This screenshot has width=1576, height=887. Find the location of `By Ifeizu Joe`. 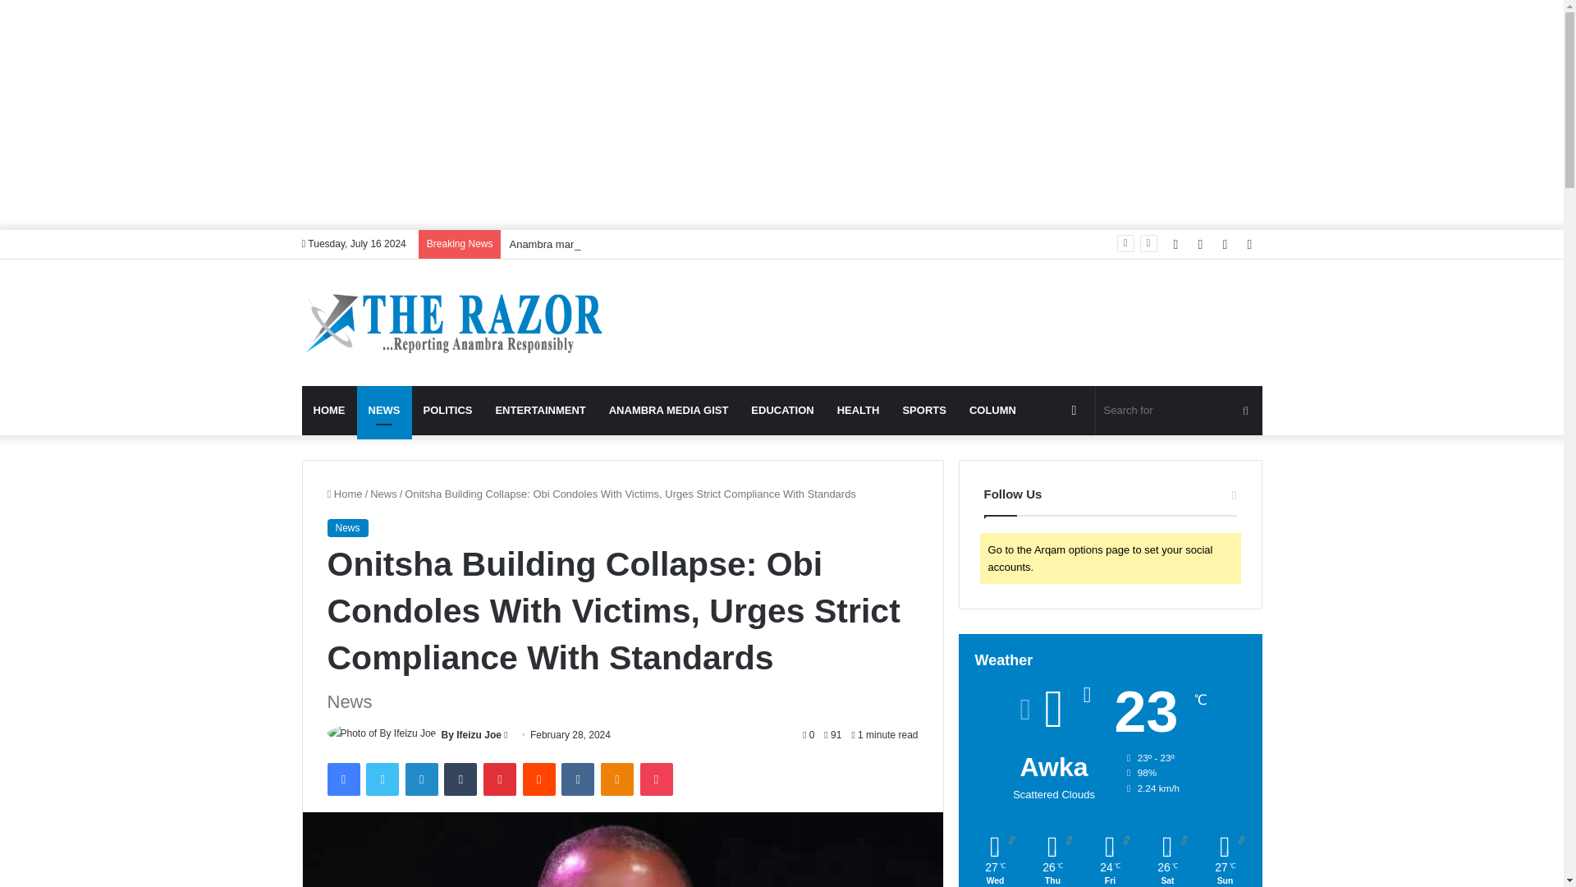

By Ifeizu Joe is located at coordinates (471, 734).